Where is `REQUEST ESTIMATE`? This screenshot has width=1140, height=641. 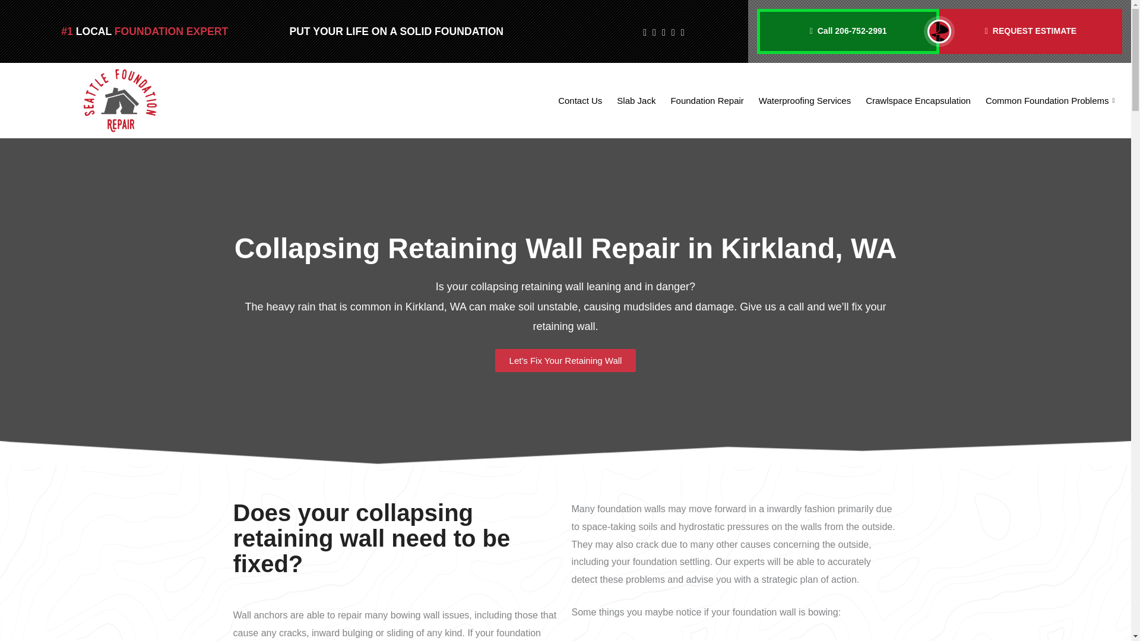
REQUEST ESTIMATE is located at coordinates (1031, 31).